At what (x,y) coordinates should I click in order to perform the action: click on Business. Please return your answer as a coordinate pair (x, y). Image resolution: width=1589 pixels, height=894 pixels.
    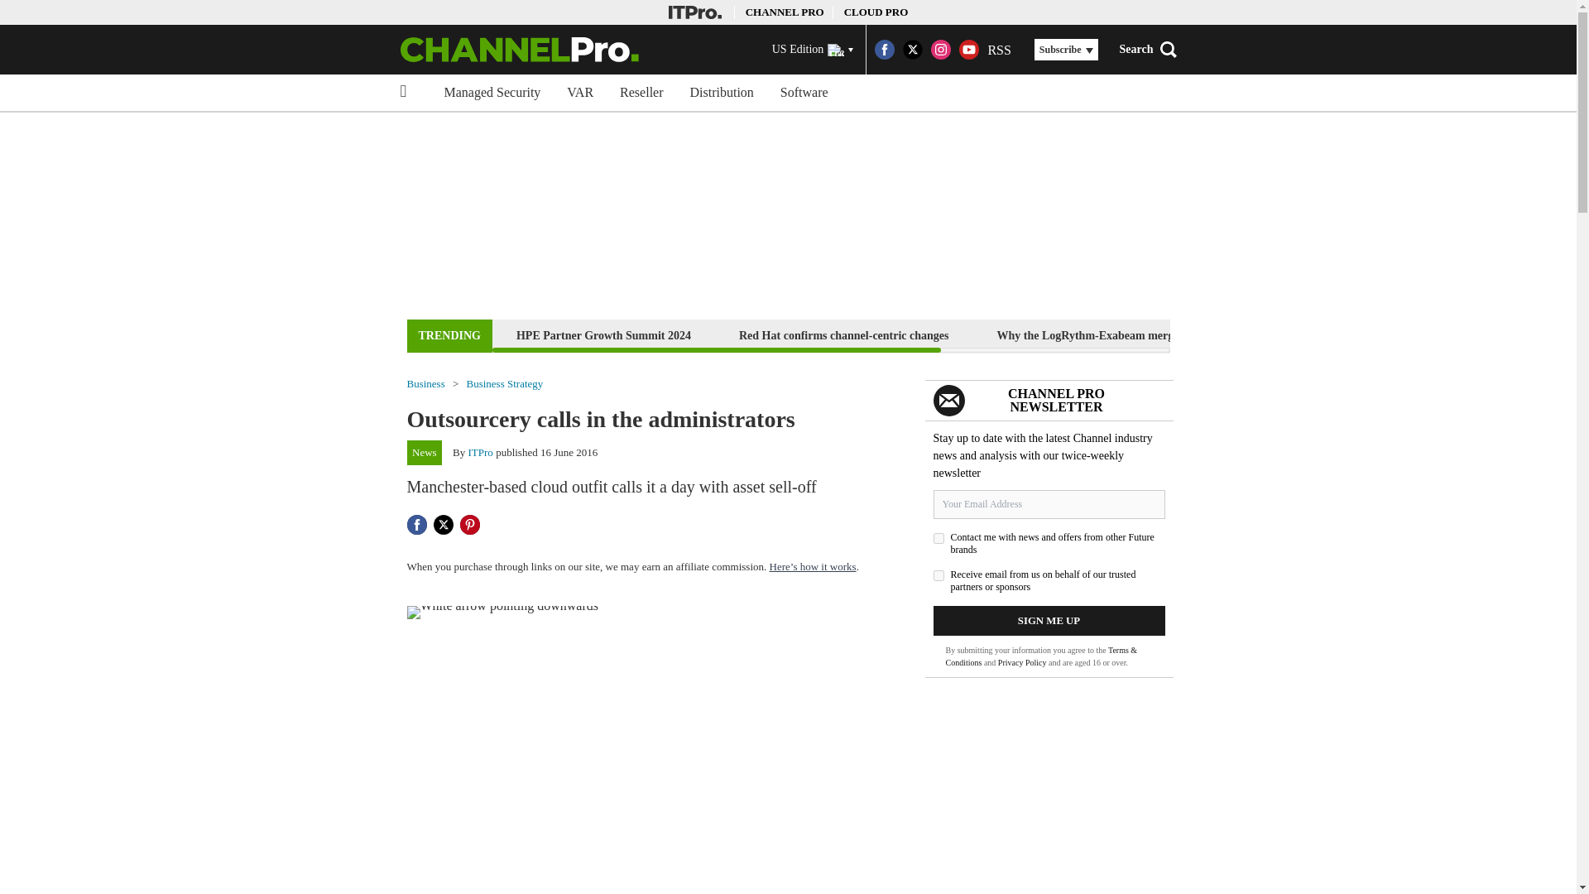
    Looking at the image, I should click on (425, 382).